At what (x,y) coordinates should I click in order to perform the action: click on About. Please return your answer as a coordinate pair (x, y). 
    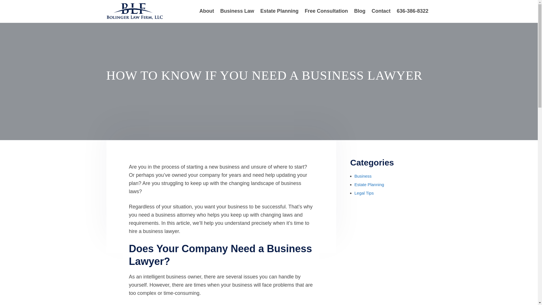
    Looking at the image, I should click on (207, 11).